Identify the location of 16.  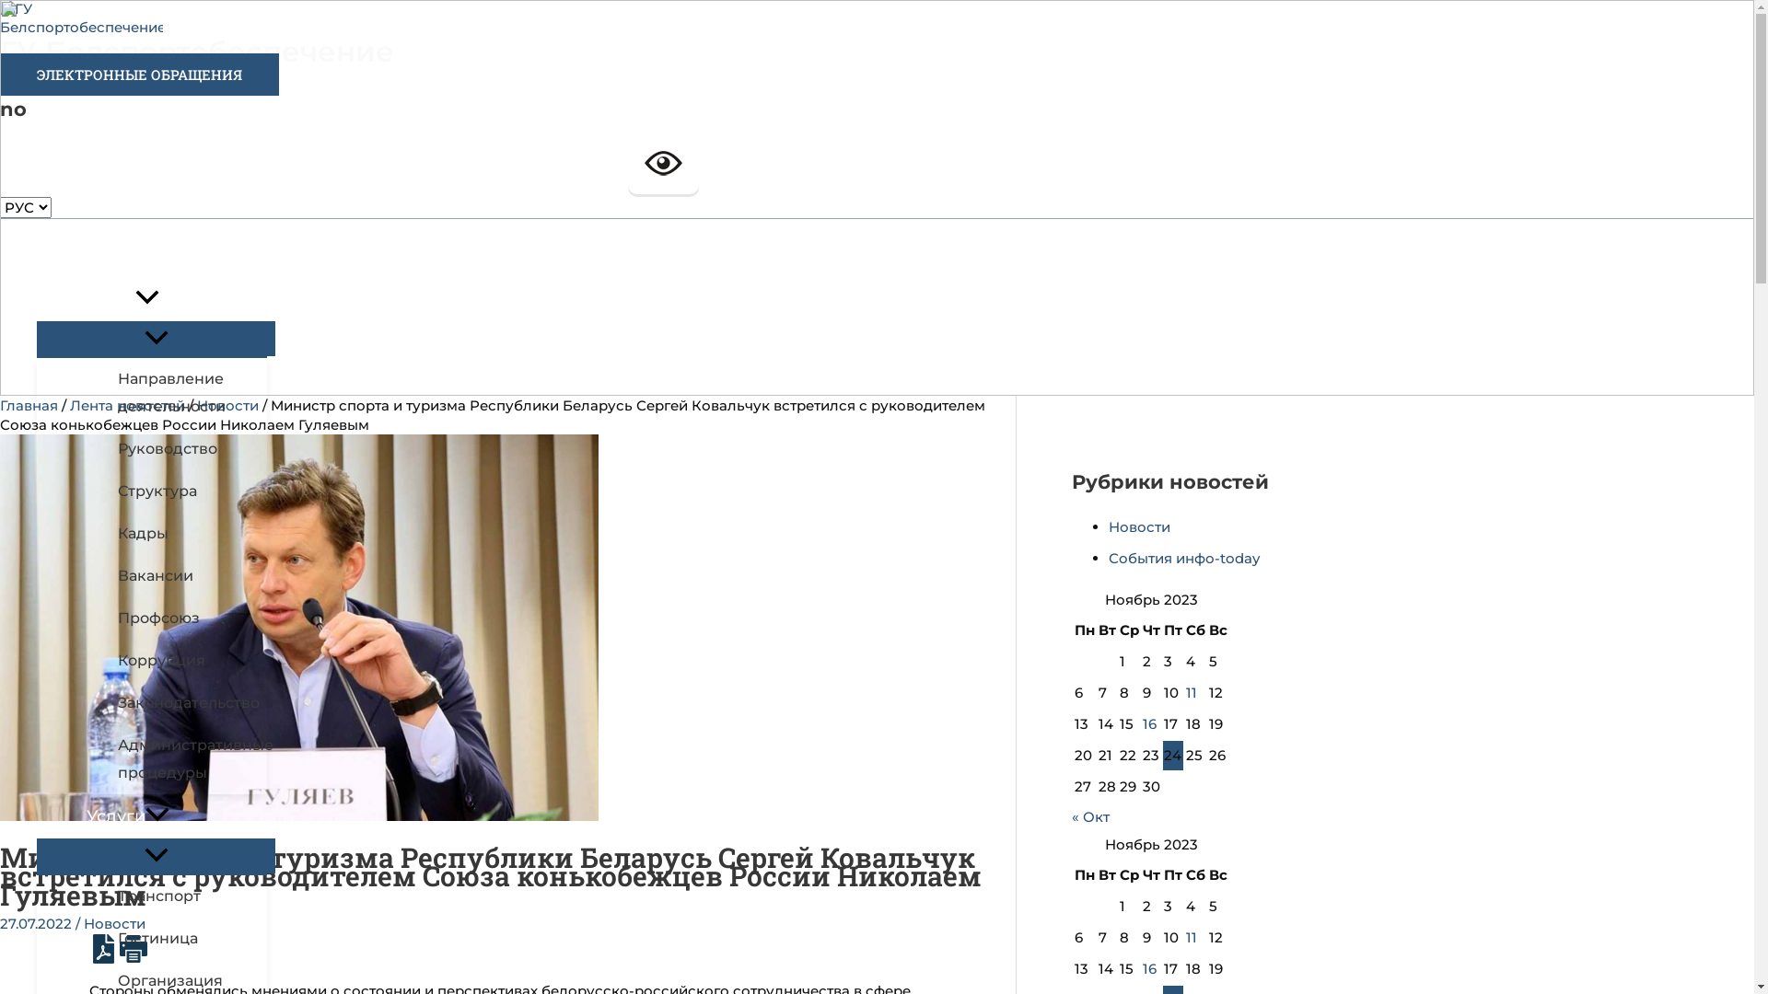
(1149, 723).